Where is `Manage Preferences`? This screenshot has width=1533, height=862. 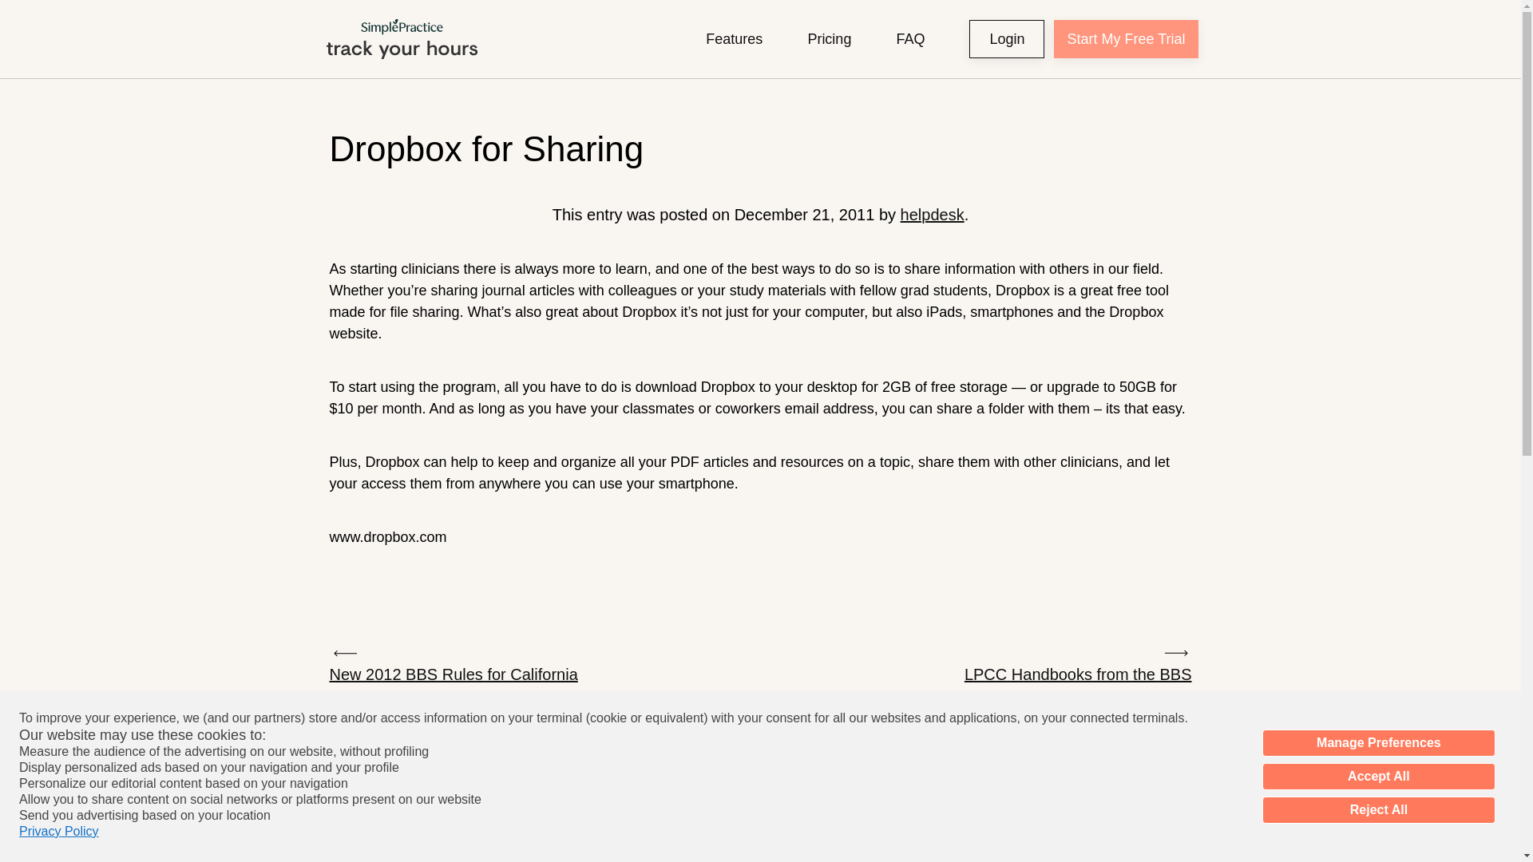
Manage Preferences is located at coordinates (1378, 742).